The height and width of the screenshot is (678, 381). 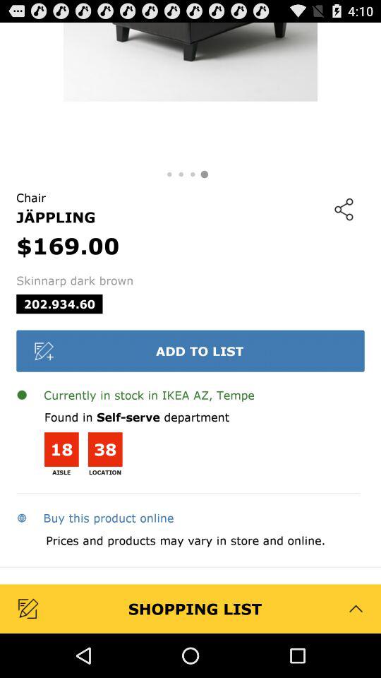 What do you see at coordinates (190, 93) in the screenshot?
I see `product picture` at bounding box center [190, 93].